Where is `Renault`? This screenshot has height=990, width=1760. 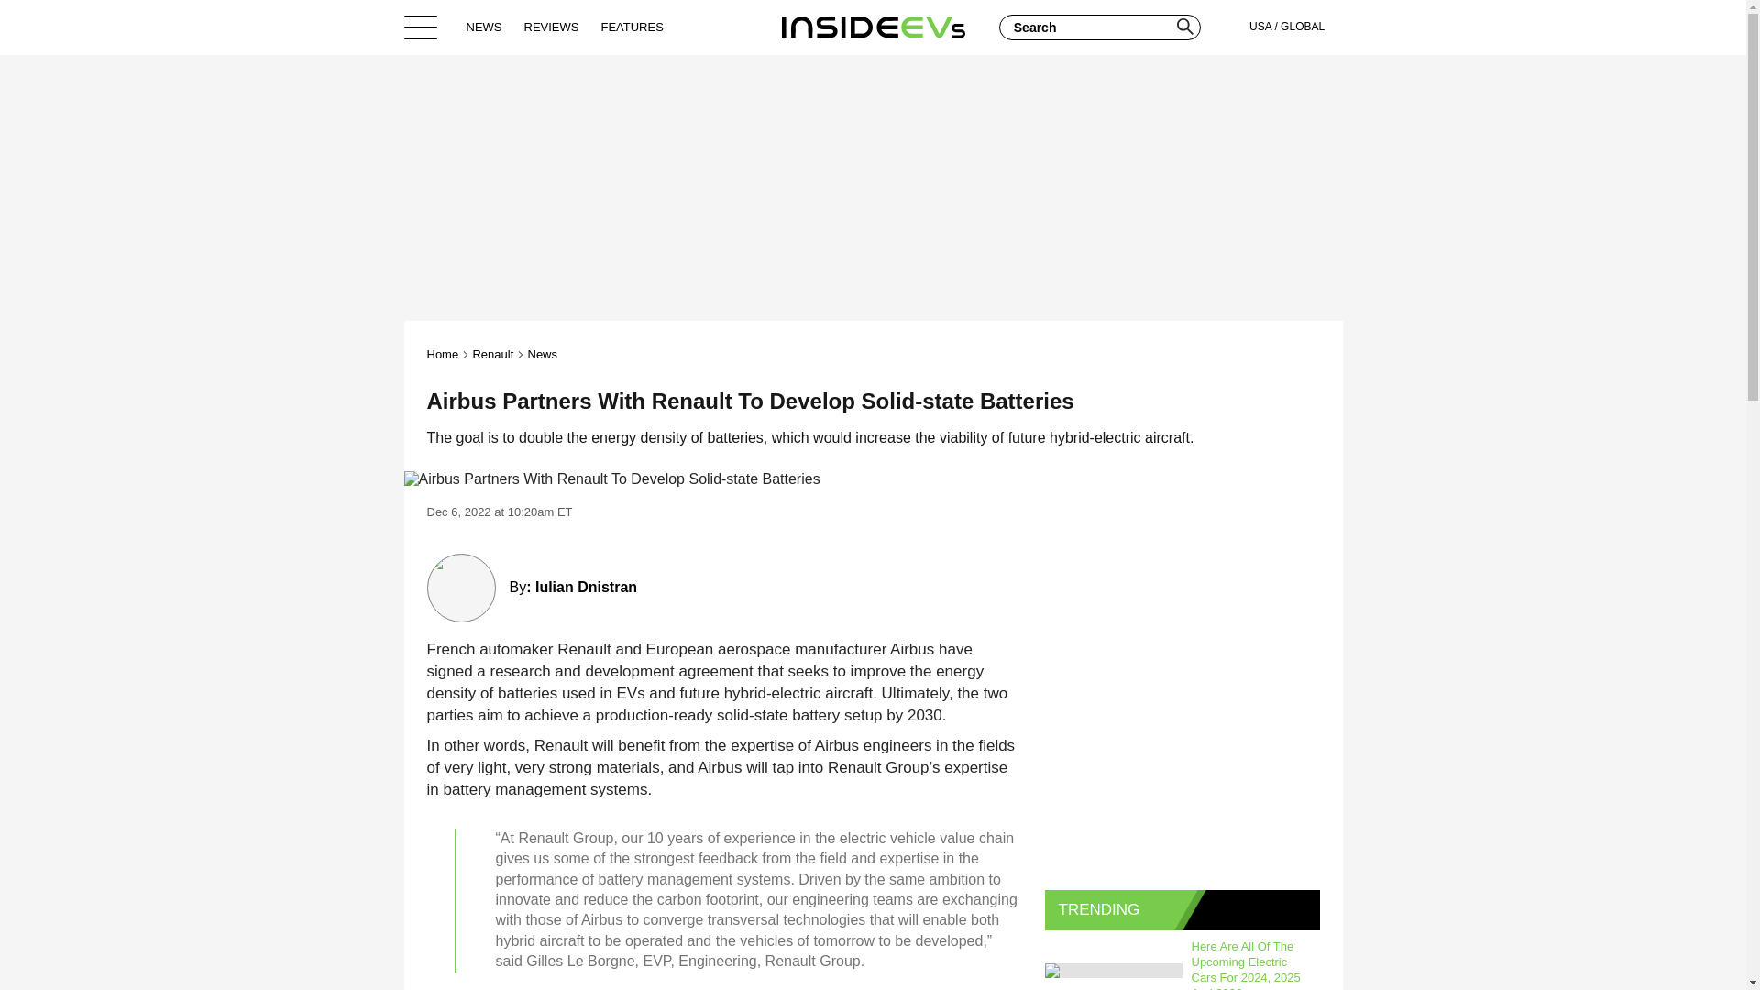 Renault is located at coordinates (492, 354).